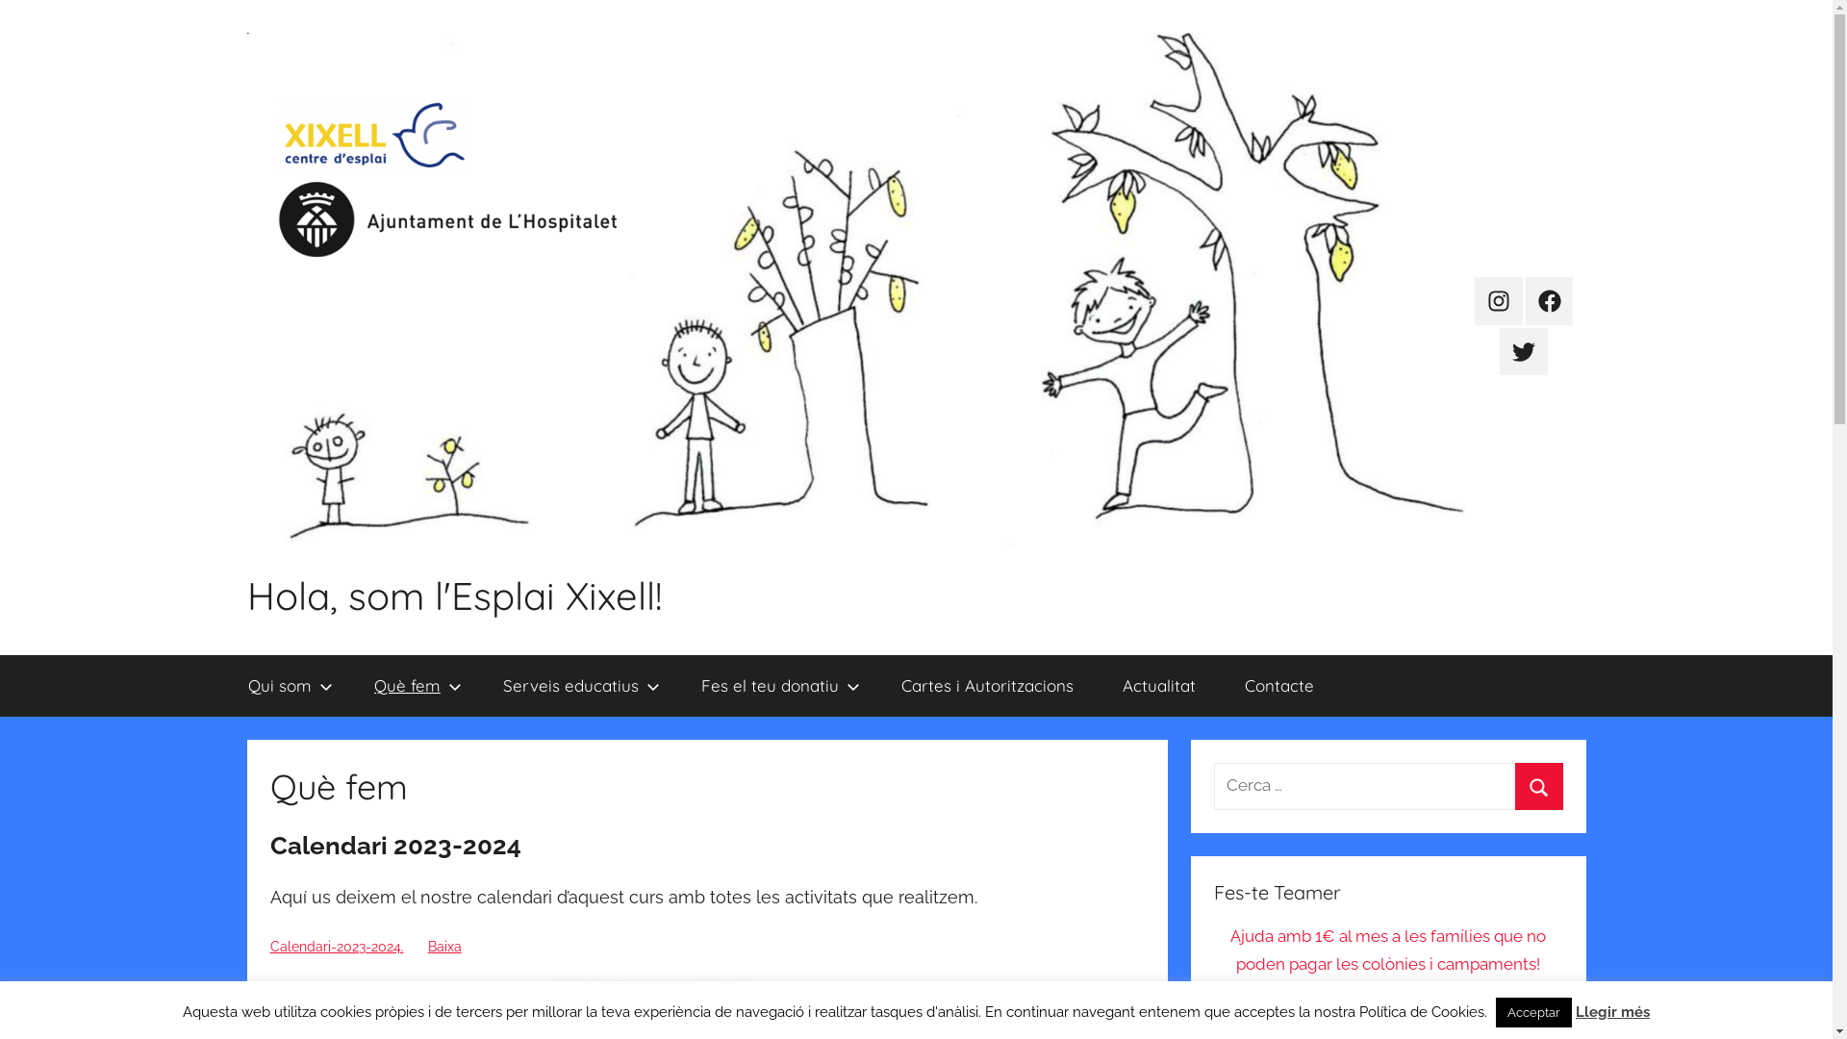 The height and width of the screenshot is (1039, 1847). Describe the element at coordinates (1160, 686) in the screenshot. I see `Actualitat` at that location.